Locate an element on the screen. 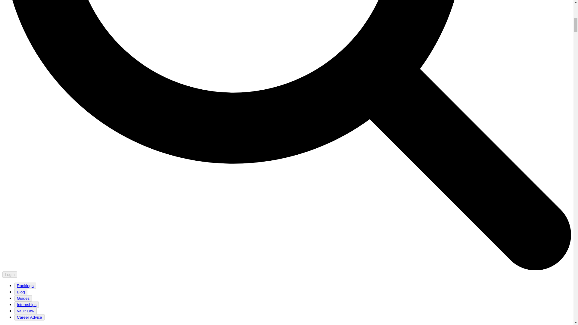 The image size is (578, 325). Login is located at coordinates (10, 274).